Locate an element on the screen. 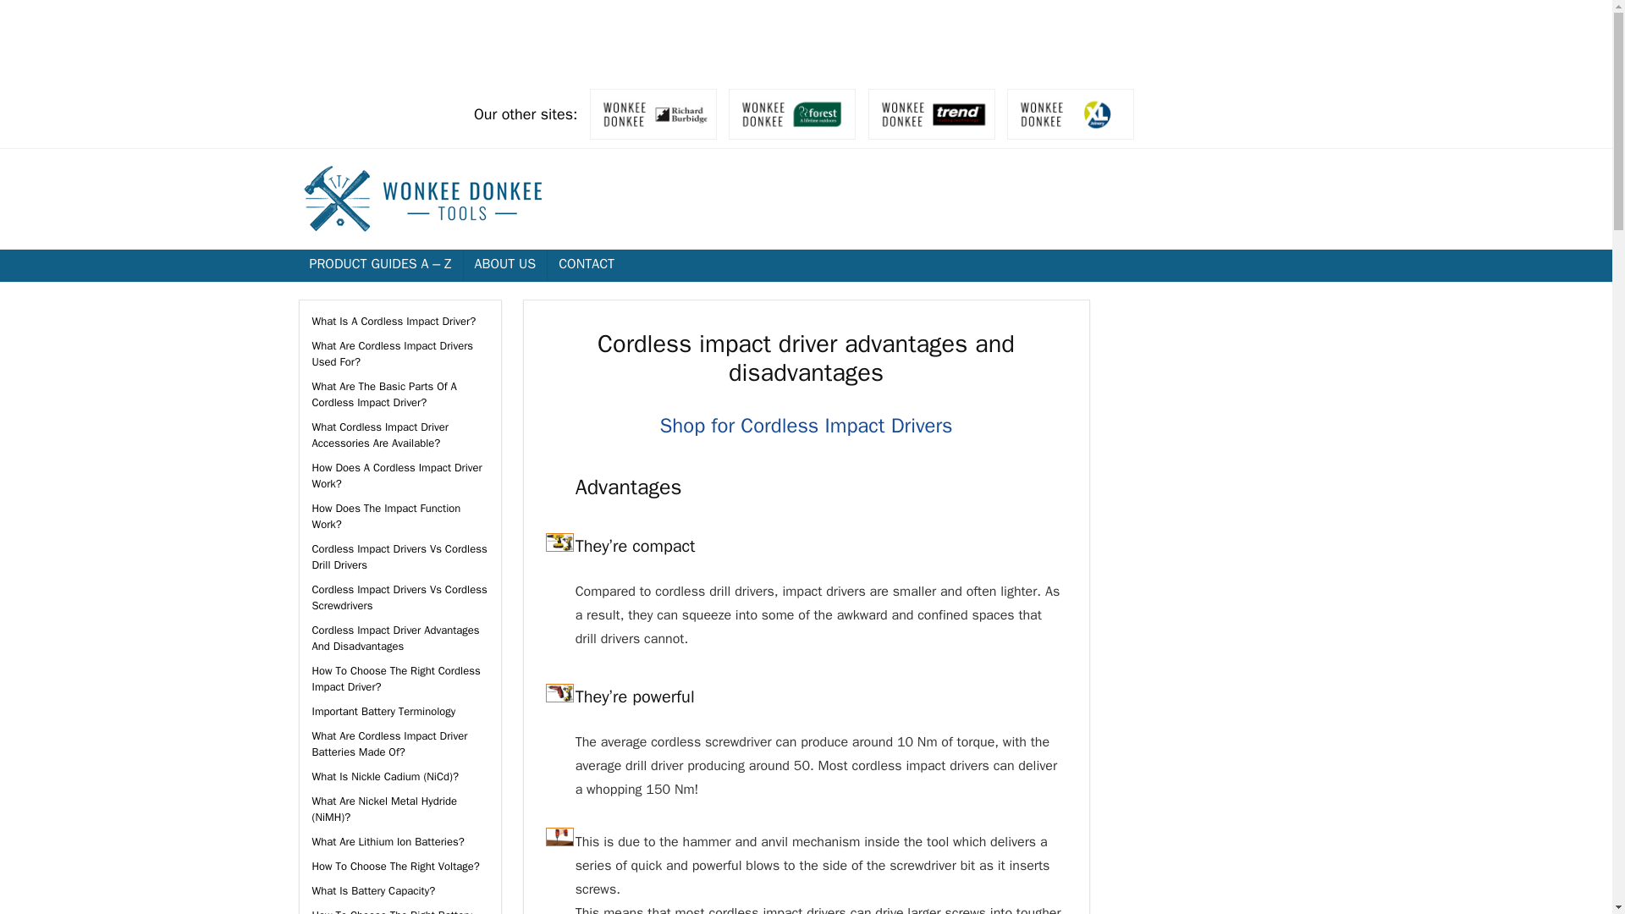 Image resolution: width=1625 pixels, height=914 pixels. What Are Cordless Impact Driver Batteries Made Of? is located at coordinates (389, 743).